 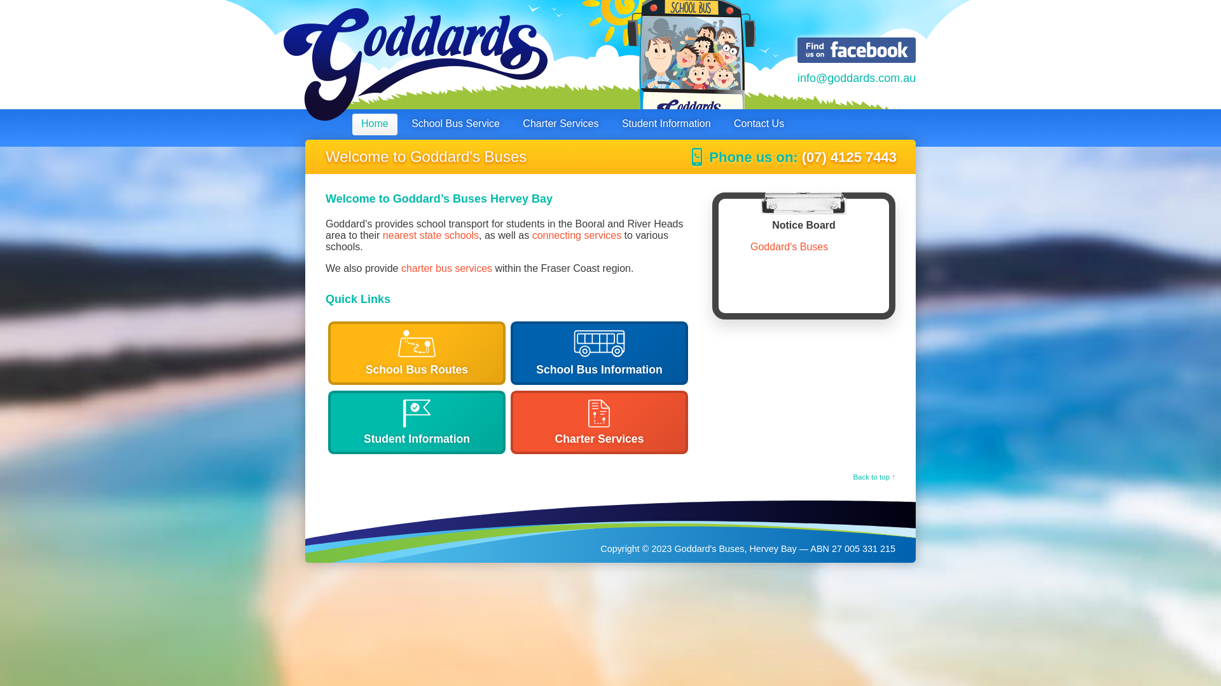 I want to click on Student Information, so click(x=417, y=422).